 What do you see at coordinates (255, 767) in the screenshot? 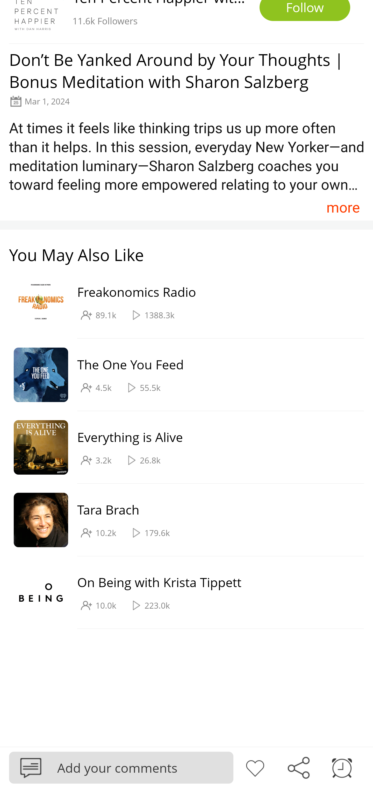
I see `Like` at bounding box center [255, 767].